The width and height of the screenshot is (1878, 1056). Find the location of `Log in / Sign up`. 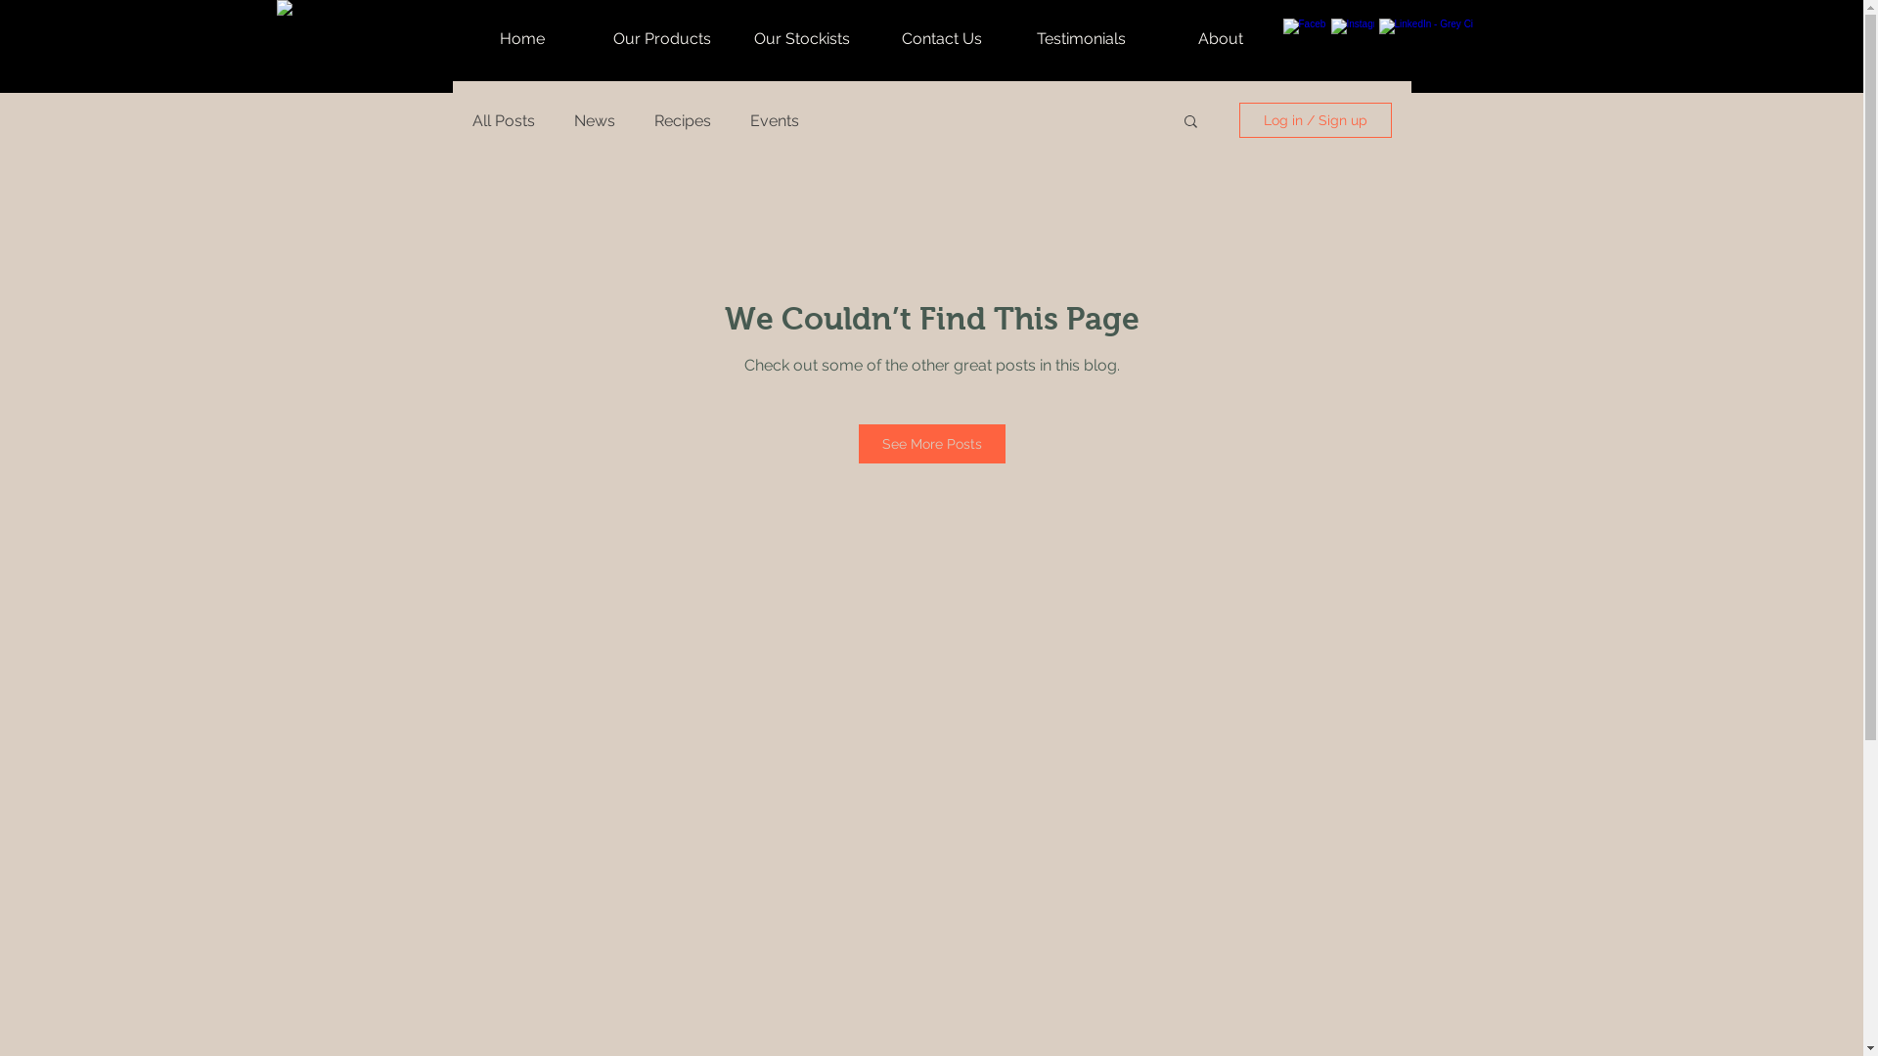

Log in / Sign up is located at coordinates (1315, 120).